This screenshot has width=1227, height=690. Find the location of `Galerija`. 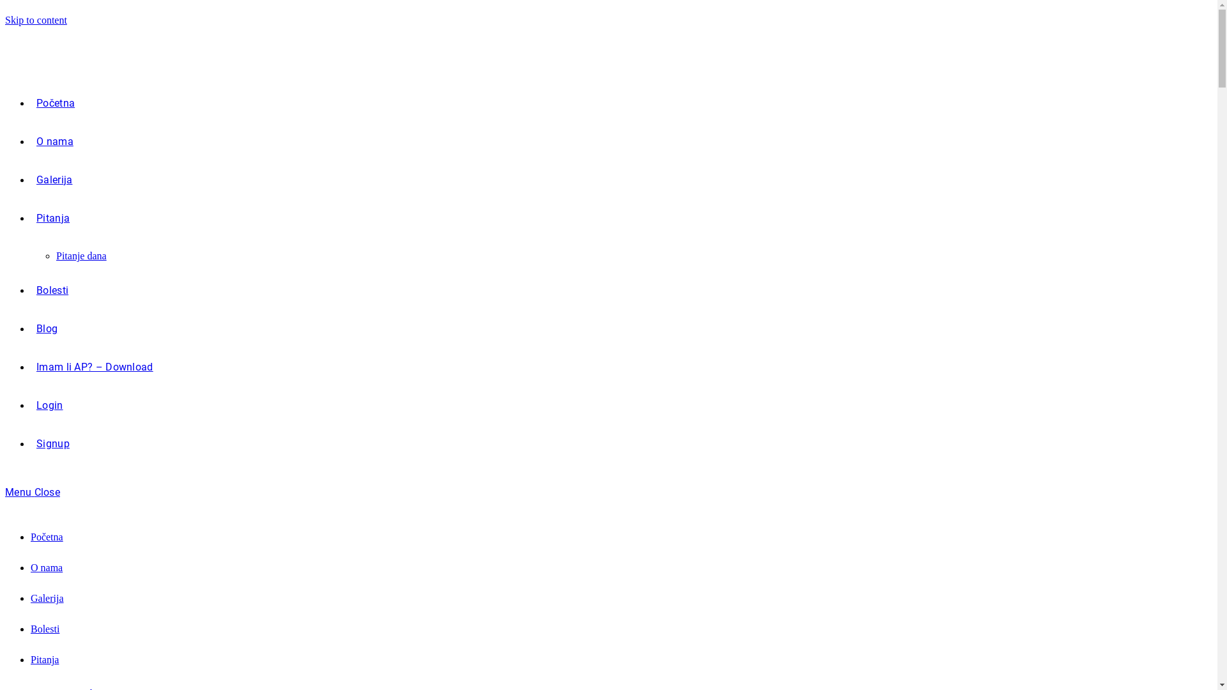

Galerija is located at coordinates (47, 598).